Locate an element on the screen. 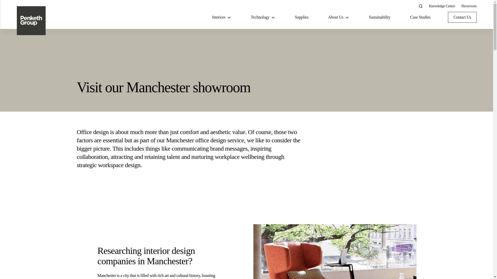  Collaborative Office Spaces is located at coordinates (291, 100).